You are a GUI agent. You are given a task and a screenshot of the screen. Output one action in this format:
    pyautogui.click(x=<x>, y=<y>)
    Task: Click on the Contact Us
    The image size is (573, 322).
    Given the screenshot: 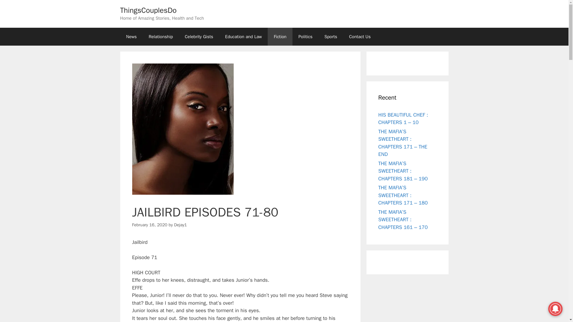 What is the action you would take?
    pyautogui.click(x=360, y=36)
    